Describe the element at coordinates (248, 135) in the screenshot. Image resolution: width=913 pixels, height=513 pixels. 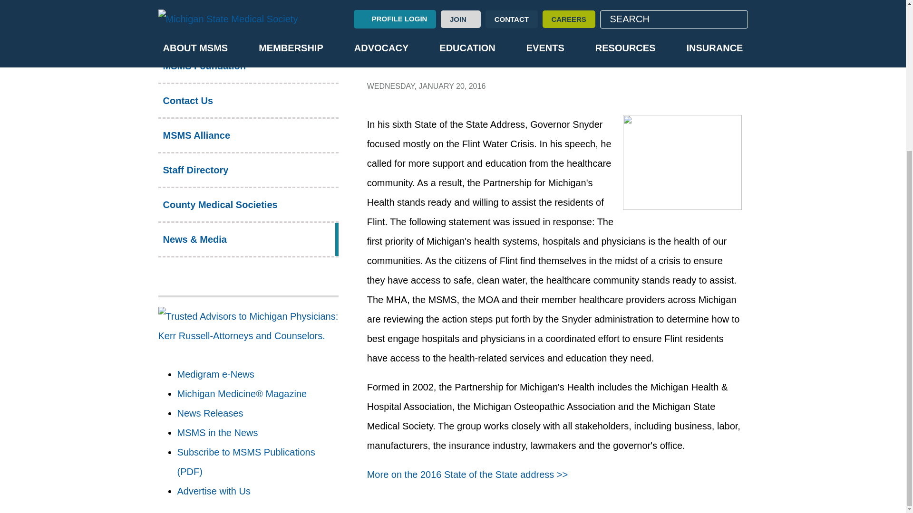
I see `MSMS Alliance` at that location.